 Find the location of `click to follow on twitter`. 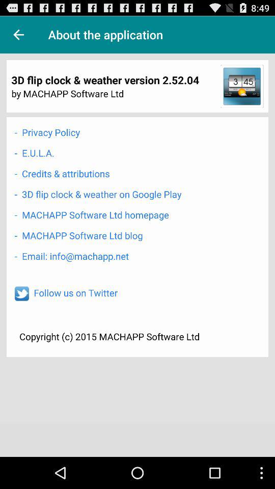

click to follow on twitter is located at coordinates (21, 293).